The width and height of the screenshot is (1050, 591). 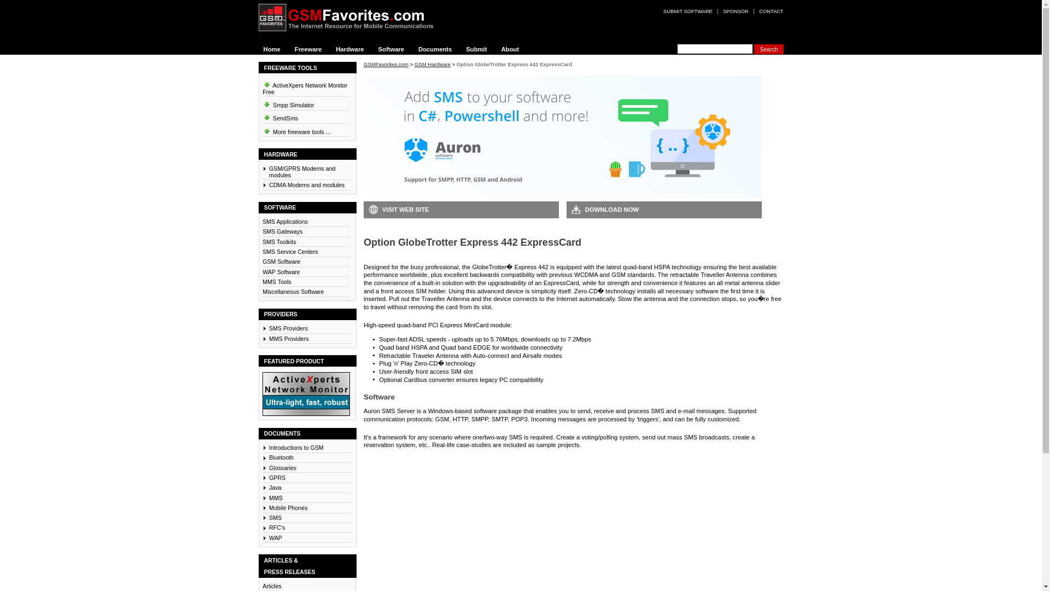 I want to click on GSMFavorites.com home page, so click(x=353, y=18).